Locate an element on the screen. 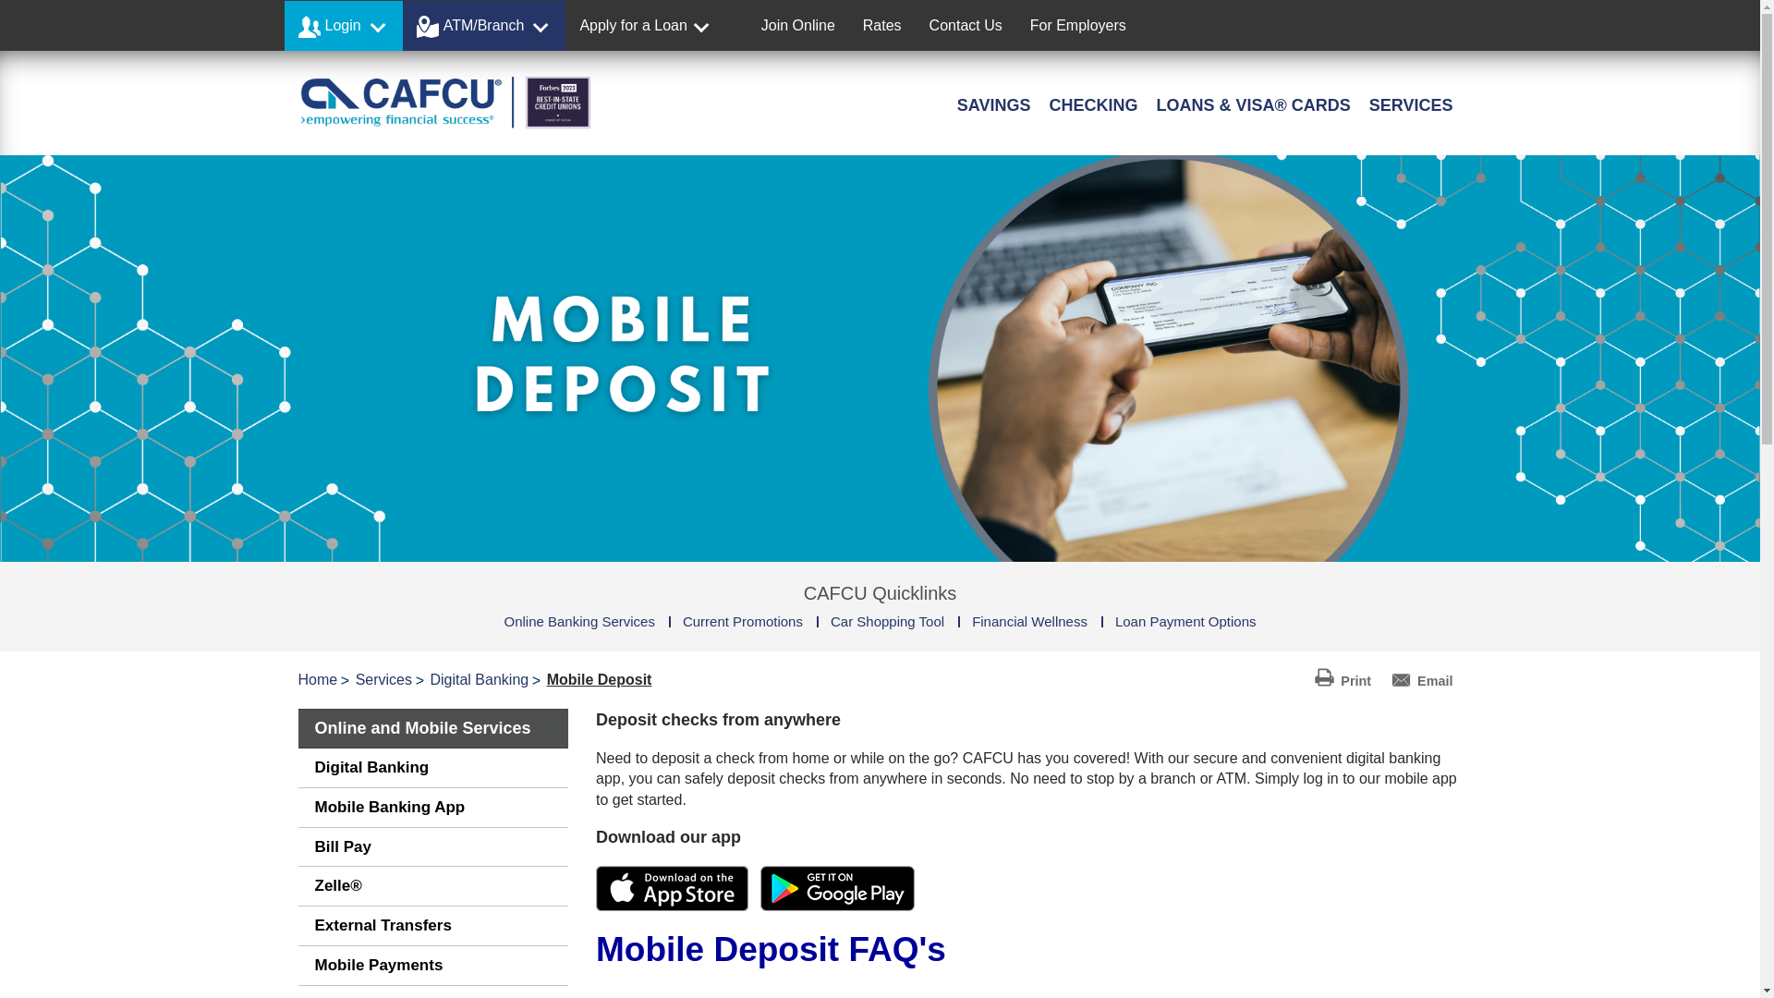 Image resolution: width=1774 pixels, height=998 pixels. SAVINGS is located at coordinates (993, 106).